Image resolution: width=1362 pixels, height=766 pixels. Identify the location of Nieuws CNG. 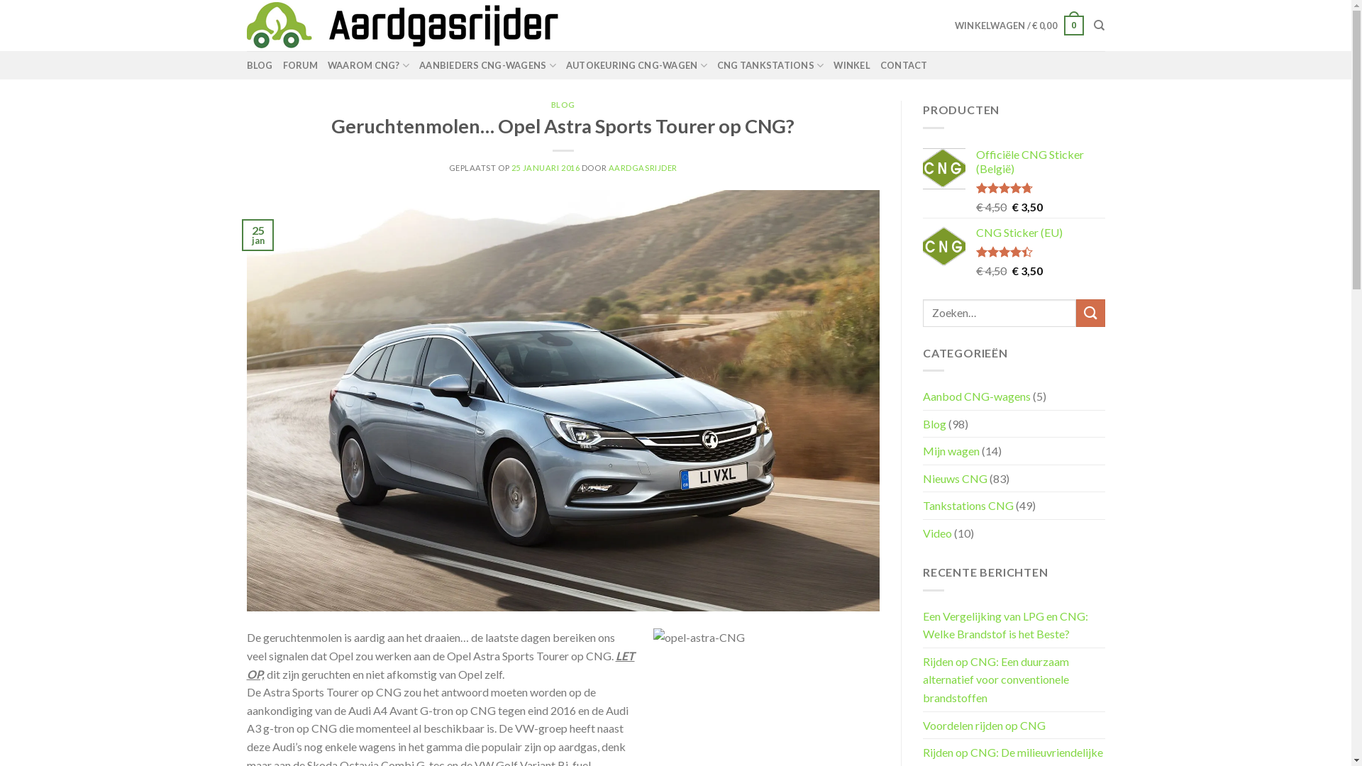
(955, 479).